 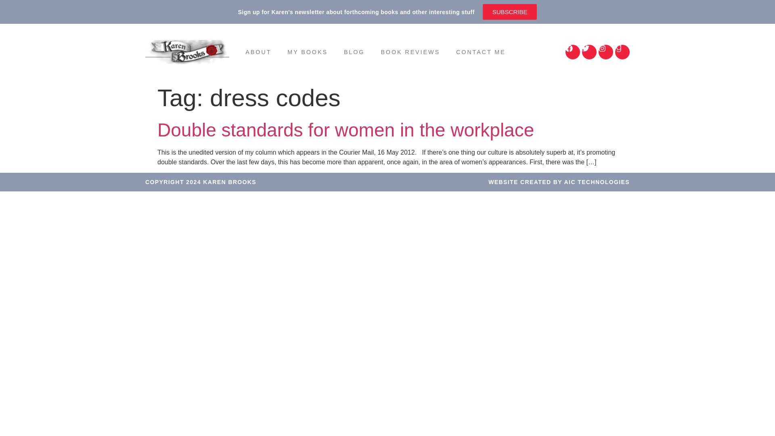 I want to click on SUBSCRIBE, so click(x=510, y=11).